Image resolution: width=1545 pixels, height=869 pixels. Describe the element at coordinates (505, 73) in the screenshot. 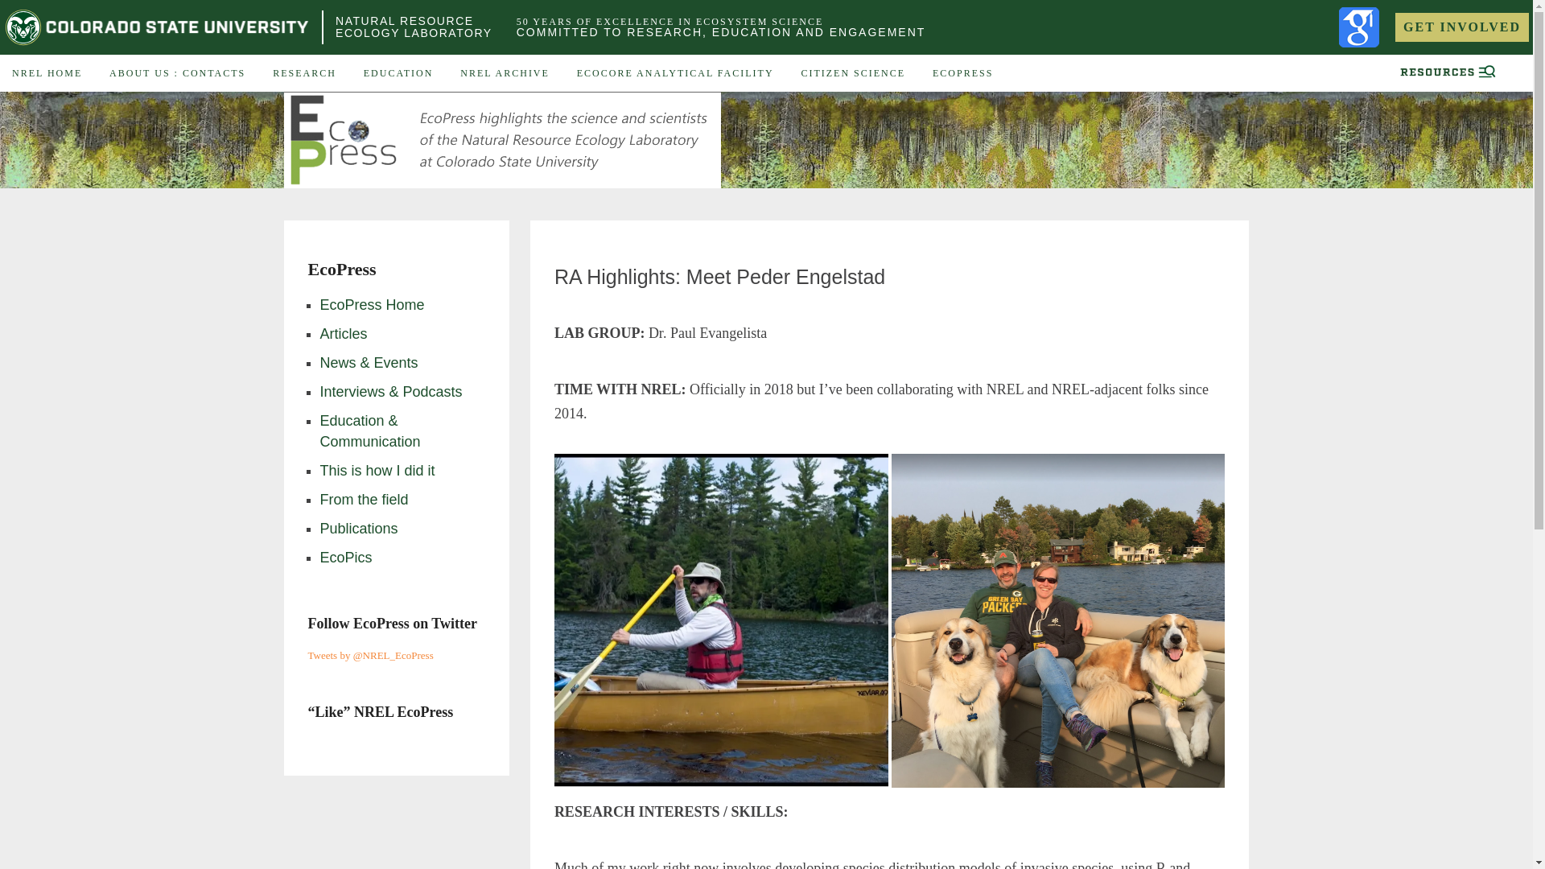

I see `NREL ARCHIVE` at that location.